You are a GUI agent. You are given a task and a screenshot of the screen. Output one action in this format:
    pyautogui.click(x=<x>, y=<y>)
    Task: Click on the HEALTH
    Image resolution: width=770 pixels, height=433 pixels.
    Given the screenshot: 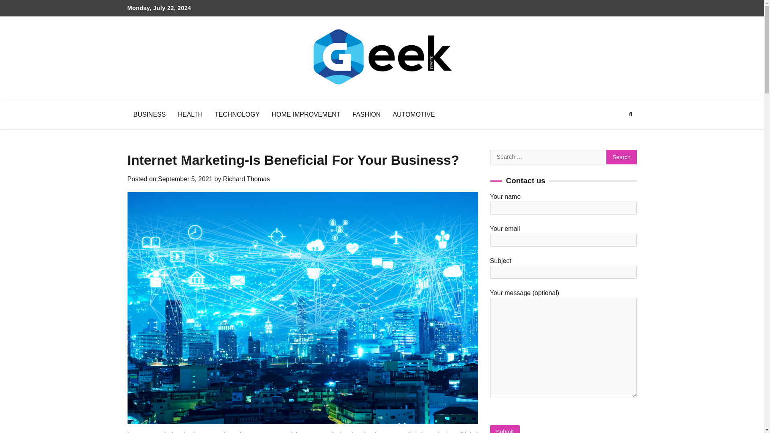 What is the action you would take?
    pyautogui.click(x=190, y=115)
    